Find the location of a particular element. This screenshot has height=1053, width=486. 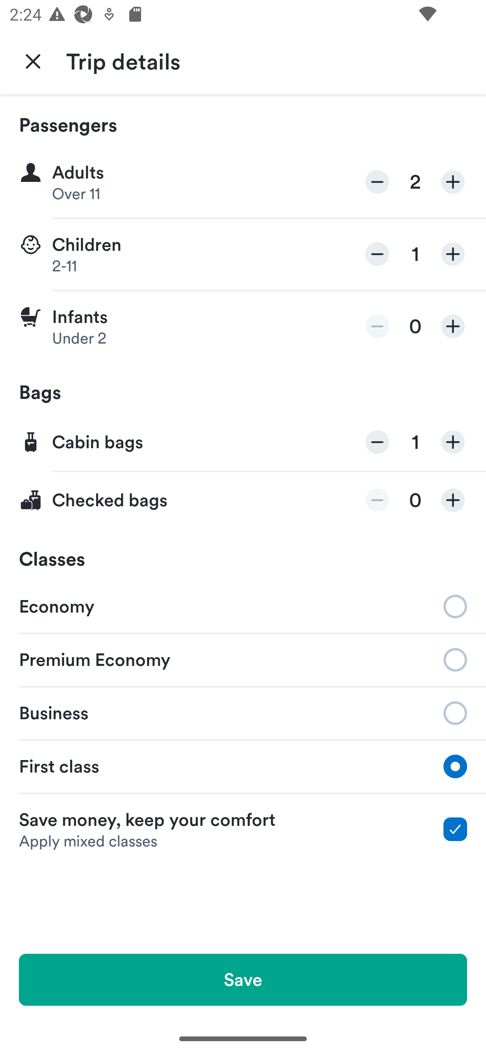

Remove 2 Add Adults Over 11 is located at coordinates (243, 182).